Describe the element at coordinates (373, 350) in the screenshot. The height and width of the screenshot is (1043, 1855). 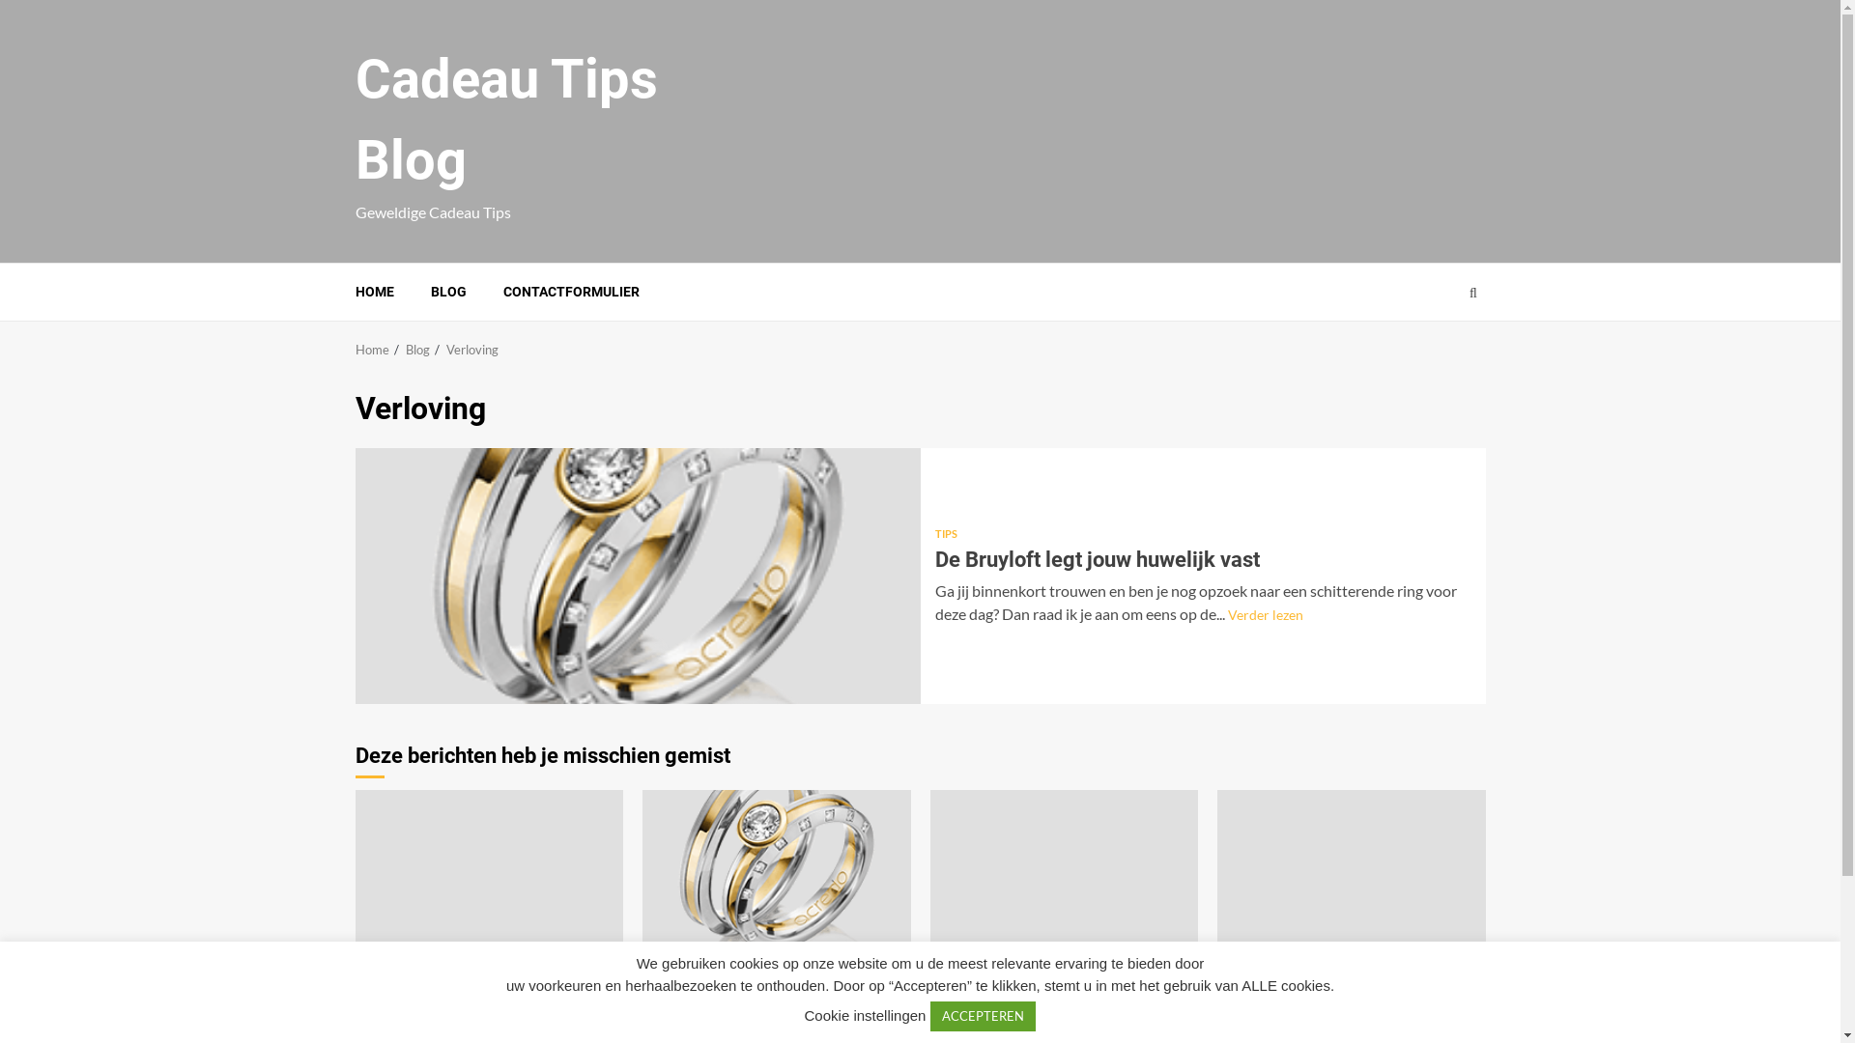
I see `Home` at that location.